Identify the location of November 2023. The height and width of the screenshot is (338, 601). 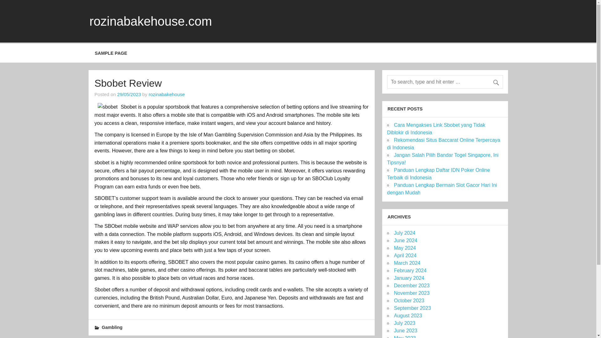
(411, 293).